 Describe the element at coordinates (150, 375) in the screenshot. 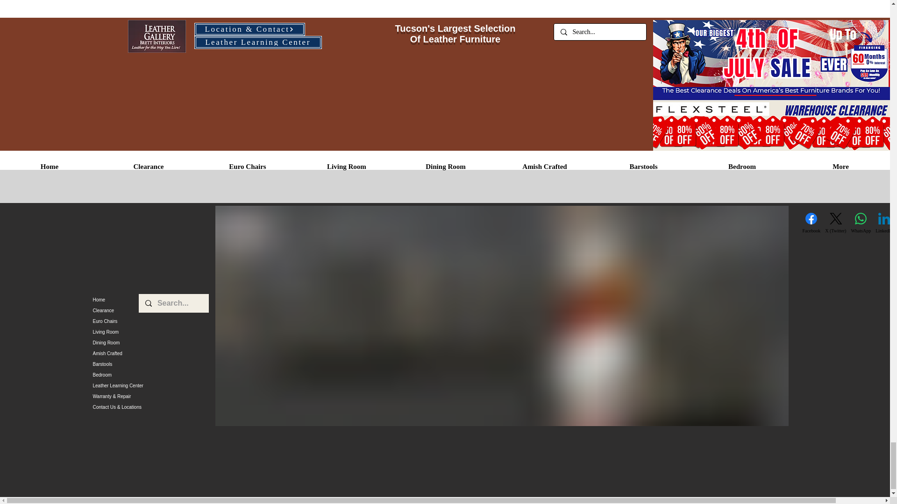

I see `Bedroom` at that location.